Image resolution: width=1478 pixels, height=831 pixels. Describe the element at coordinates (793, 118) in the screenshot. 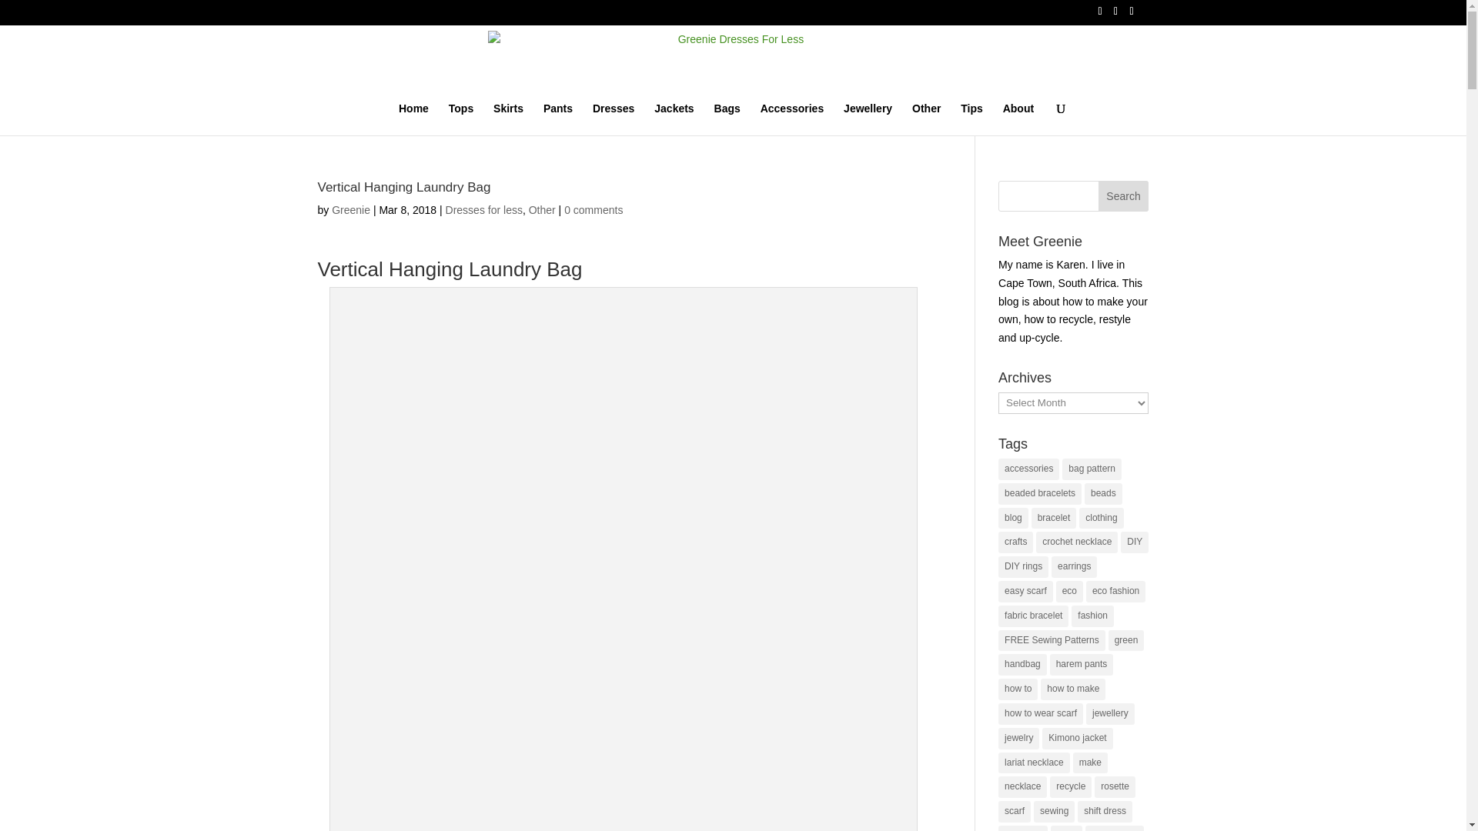

I see `Accessories` at that location.